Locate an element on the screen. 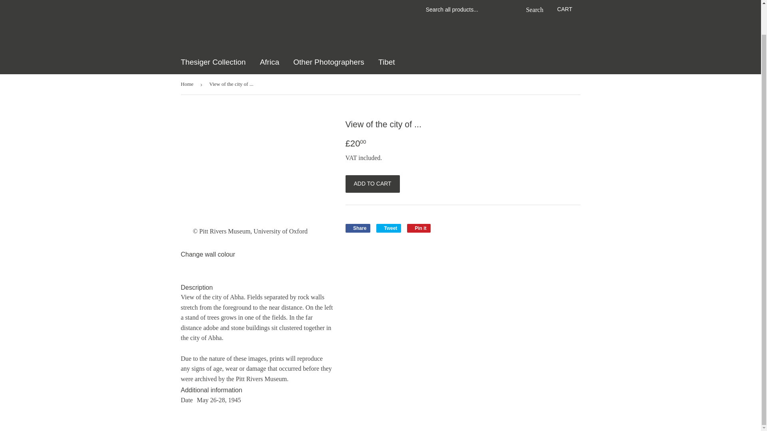 The image size is (767, 431). Africa is located at coordinates (269, 62).